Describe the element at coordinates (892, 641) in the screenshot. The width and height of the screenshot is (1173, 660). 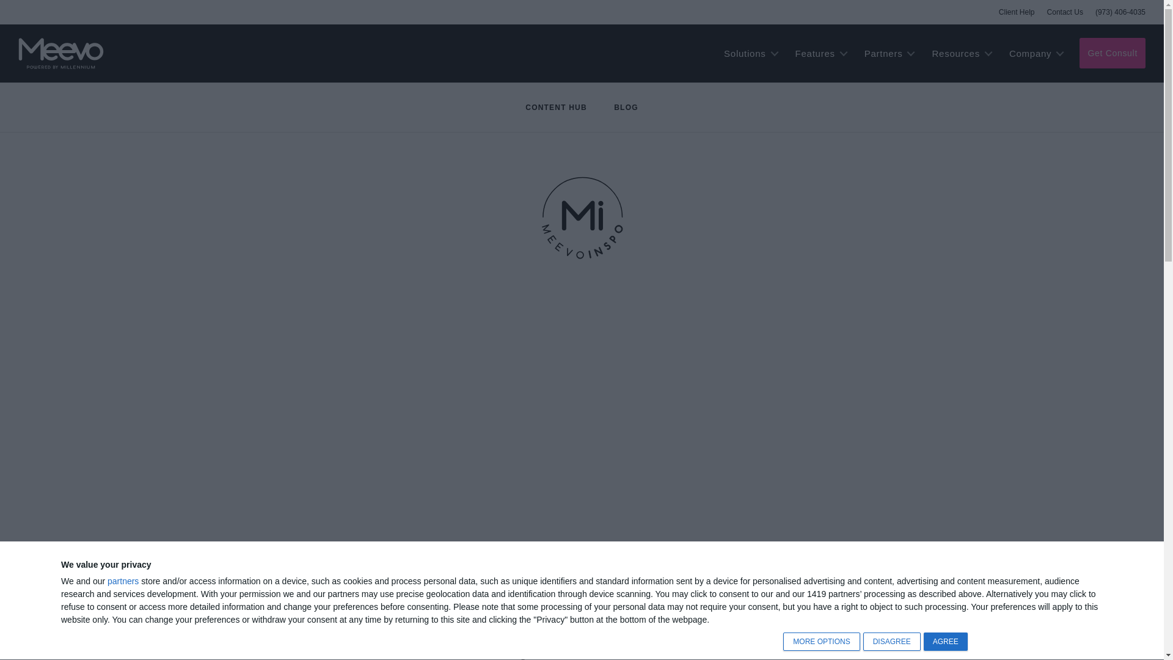
I see `DISAGREE` at that location.